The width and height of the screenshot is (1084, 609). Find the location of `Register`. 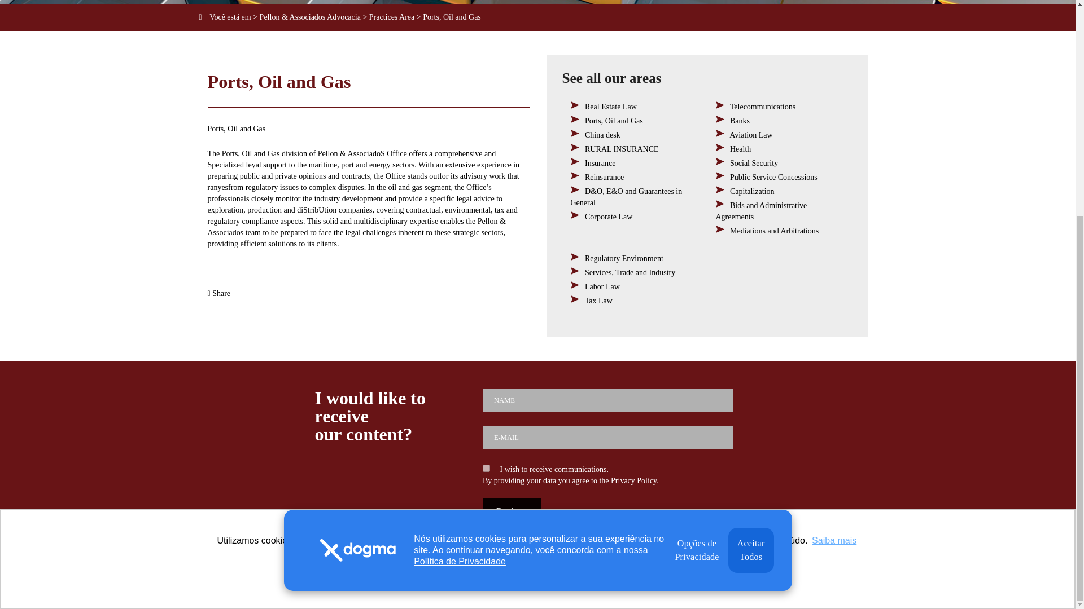

Register is located at coordinates (512, 511).